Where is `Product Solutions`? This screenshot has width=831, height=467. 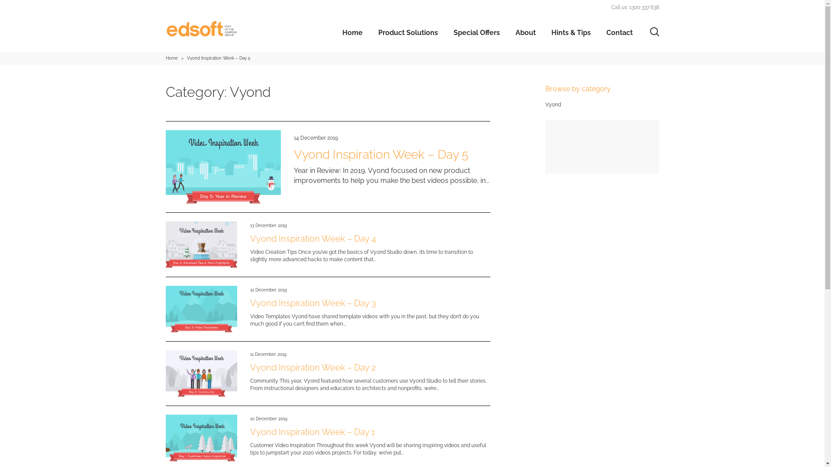 Product Solutions is located at coordinates (408, 33).